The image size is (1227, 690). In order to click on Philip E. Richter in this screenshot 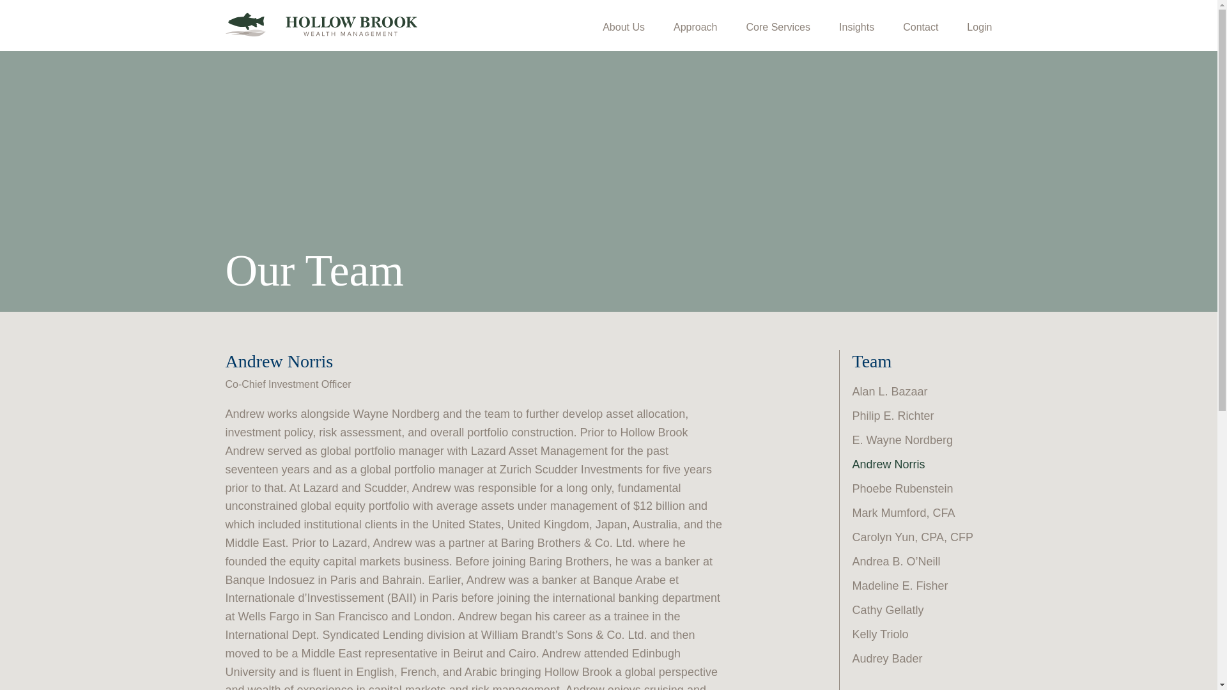, I will do `click(893, 415)`.